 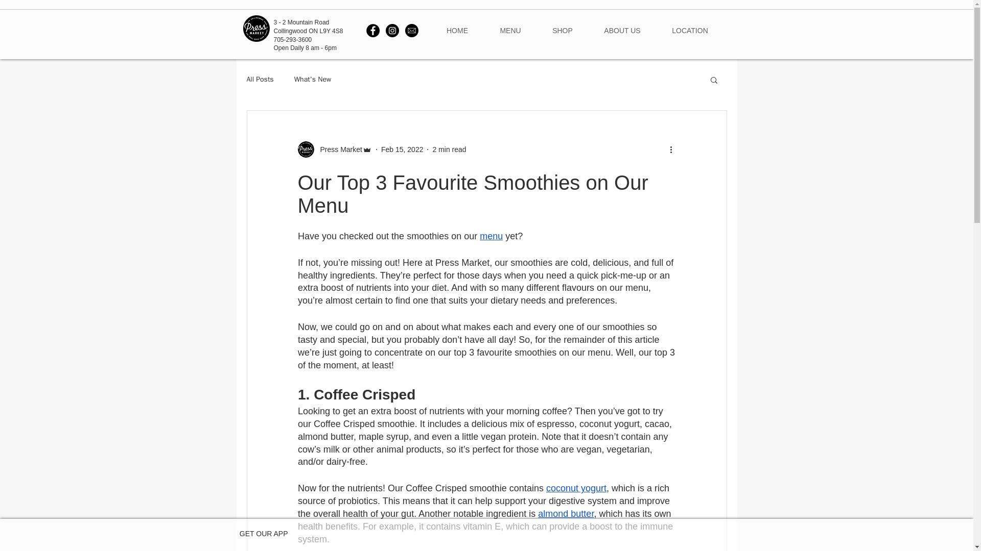 I want to click on HOME, so click(x=457, y=31).